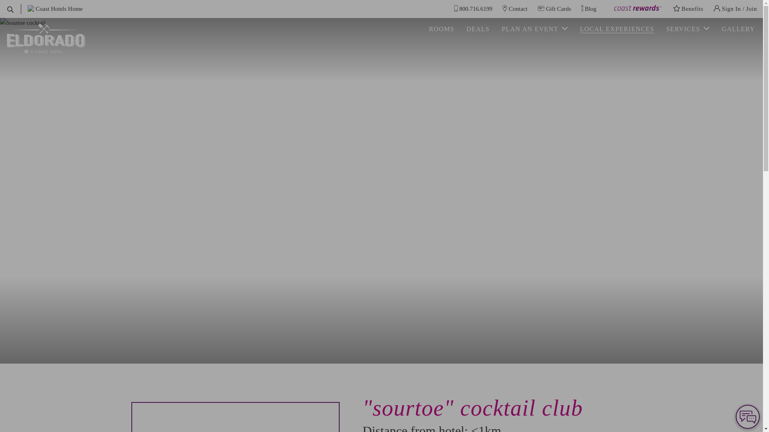  Describe the element at coordinates (477, 29) in the screenshot. I see `DEALS` at that location.